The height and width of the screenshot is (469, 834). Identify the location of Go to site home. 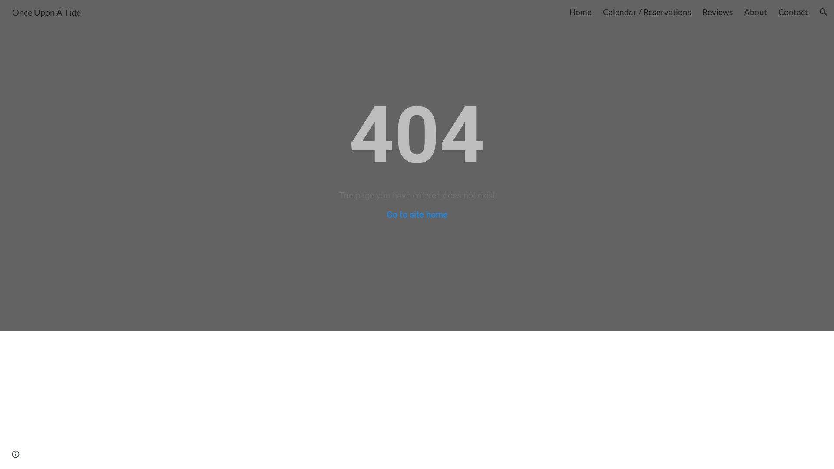
(417, 215).